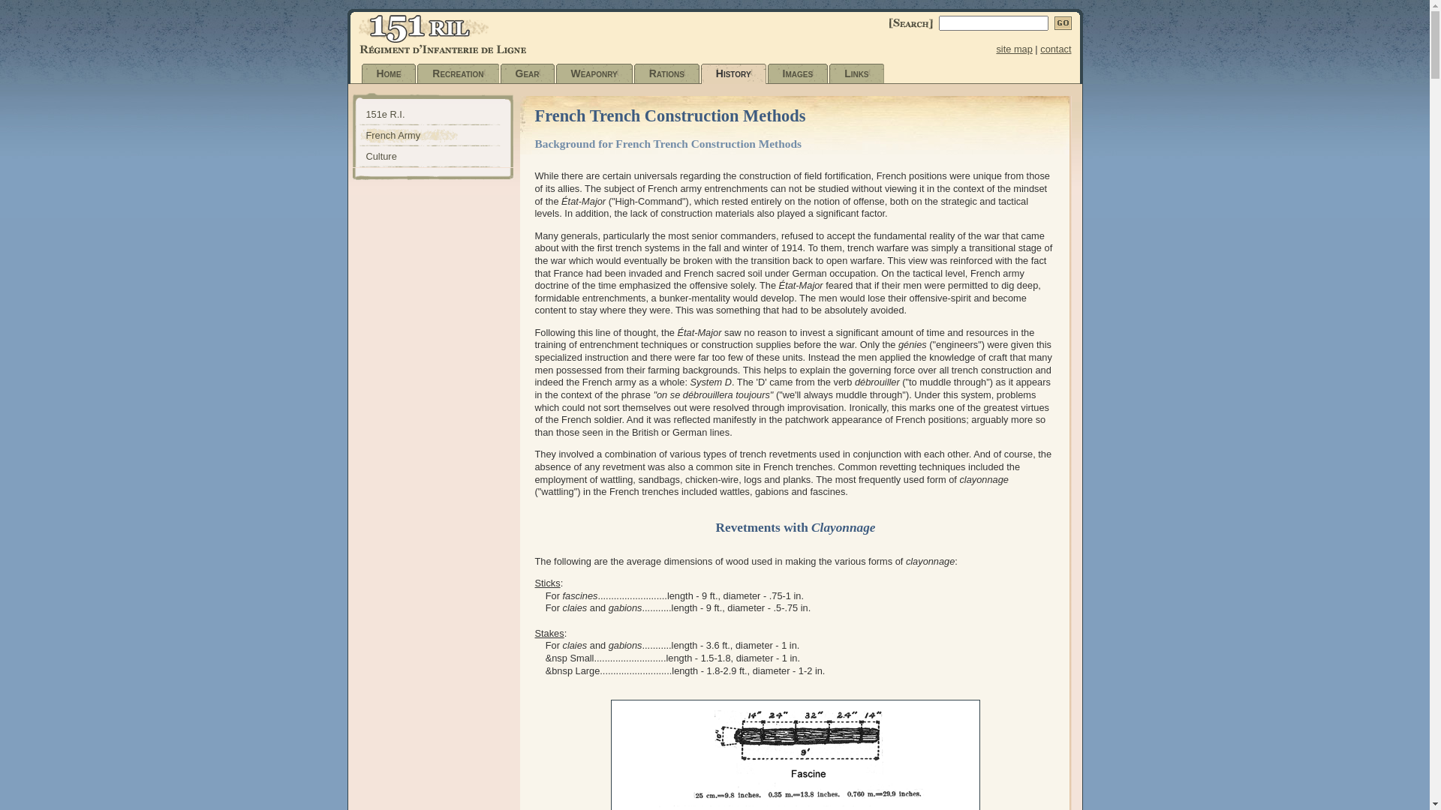  Describe the element at coordinates (459, 73) in the screenshot. I see `Recreation` at that location.